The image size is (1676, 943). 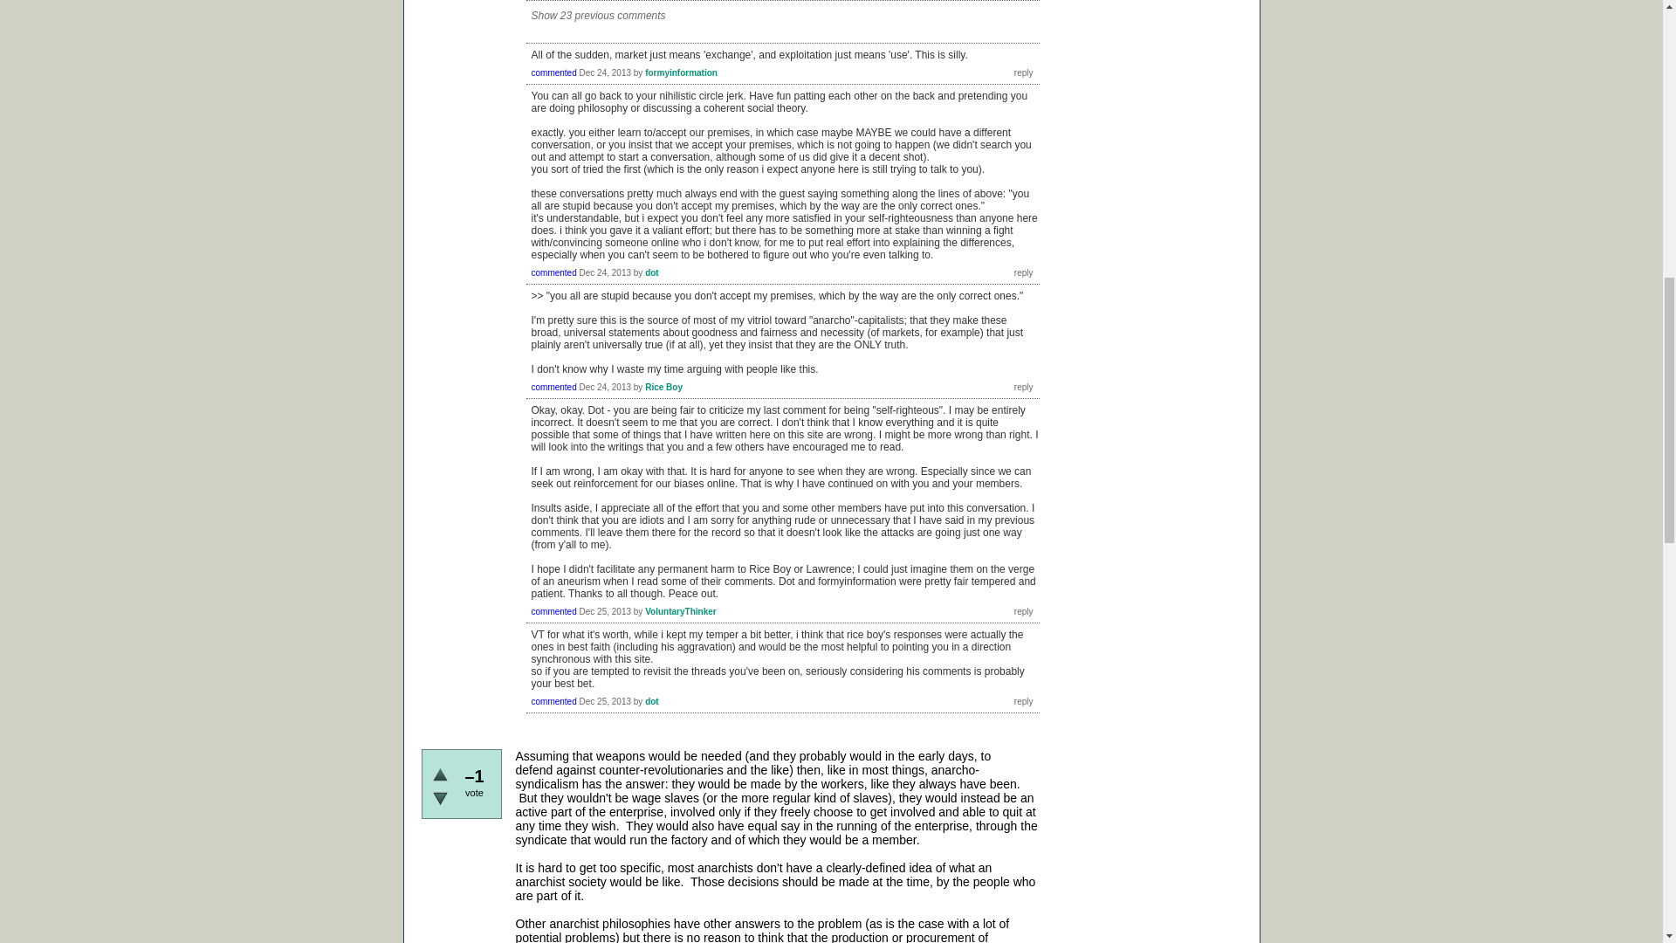 What do you see at coordinates (1023, 611) in the screenshot?
I see `reply` at bounding box center [1023, 611].